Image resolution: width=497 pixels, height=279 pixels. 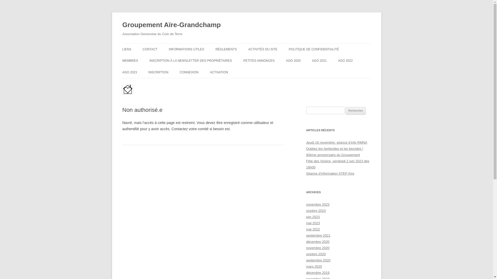 I want to click on Aller au contenu, so click(x=246, y=43).